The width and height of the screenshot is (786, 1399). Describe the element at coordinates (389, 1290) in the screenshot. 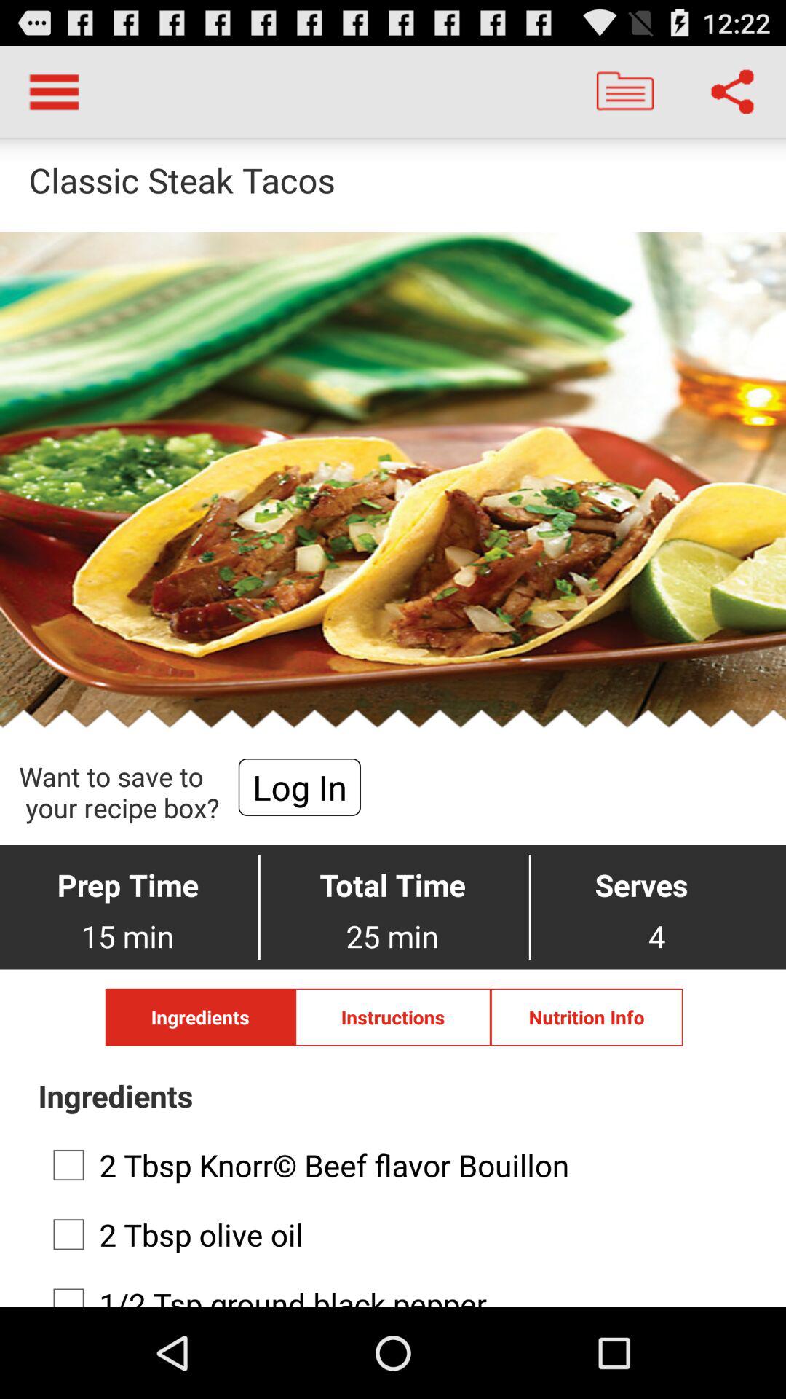

I see `press 1 2 tsp checkbox` at that location.